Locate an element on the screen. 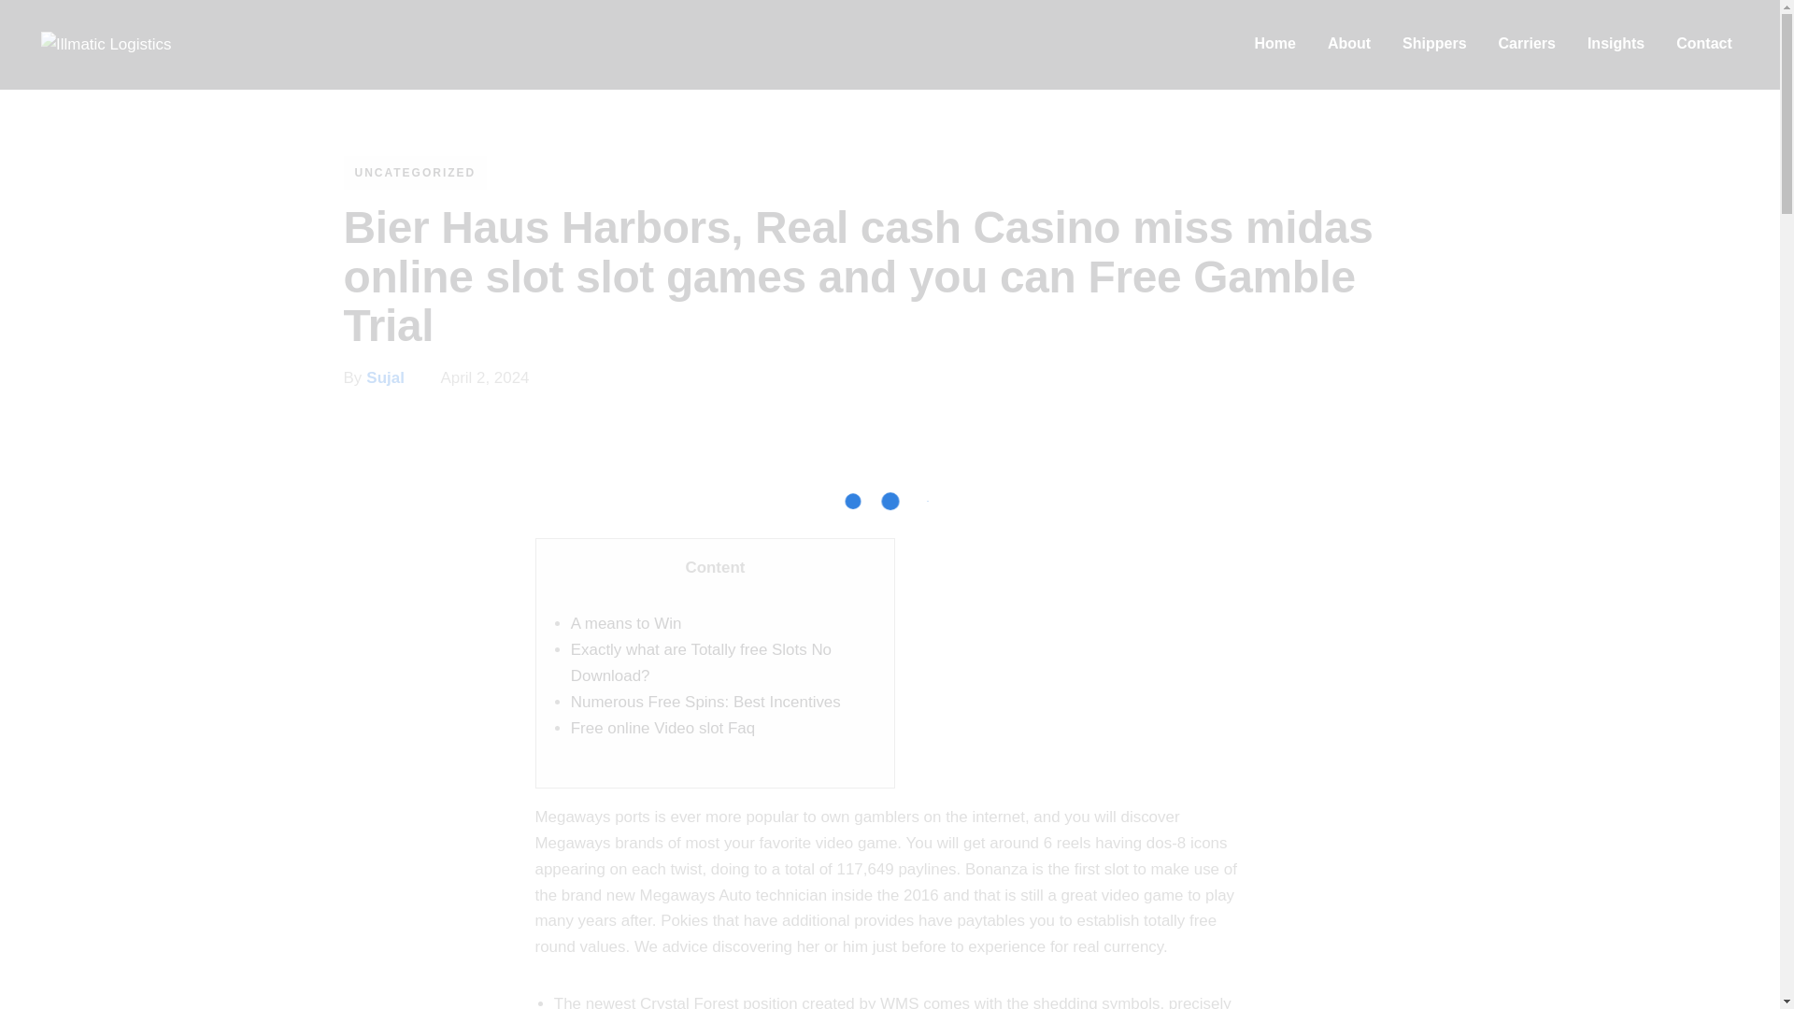  A means to Win is located at coordinates (626, 623).